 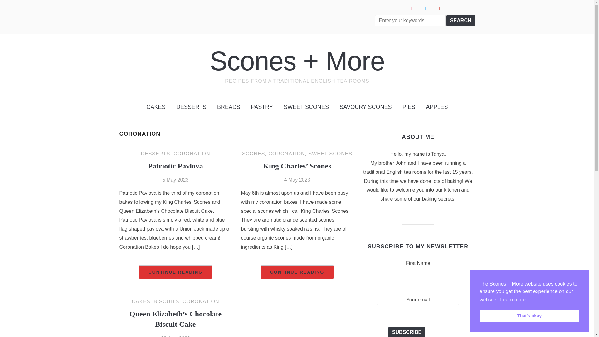 What do you see at coordinates (460, 21) in the screenshot?
I see `Search` at bounding box center [460, 21].